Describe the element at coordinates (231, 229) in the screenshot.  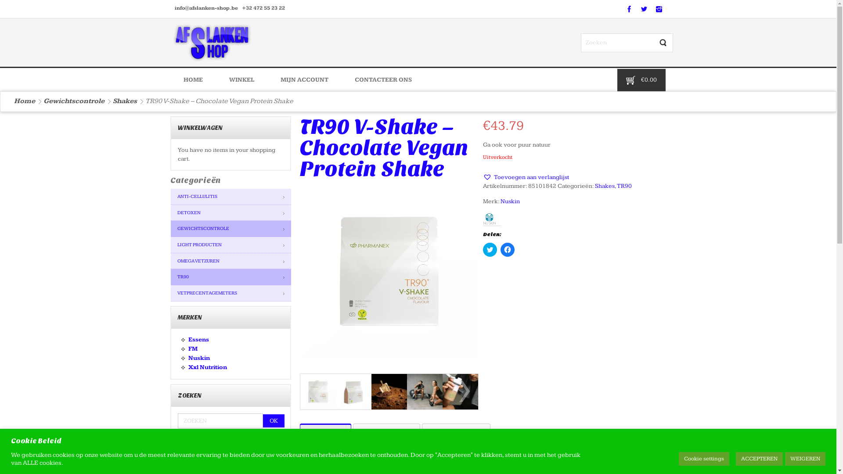
I see `GEWICHTSCONTROLE` at that location.